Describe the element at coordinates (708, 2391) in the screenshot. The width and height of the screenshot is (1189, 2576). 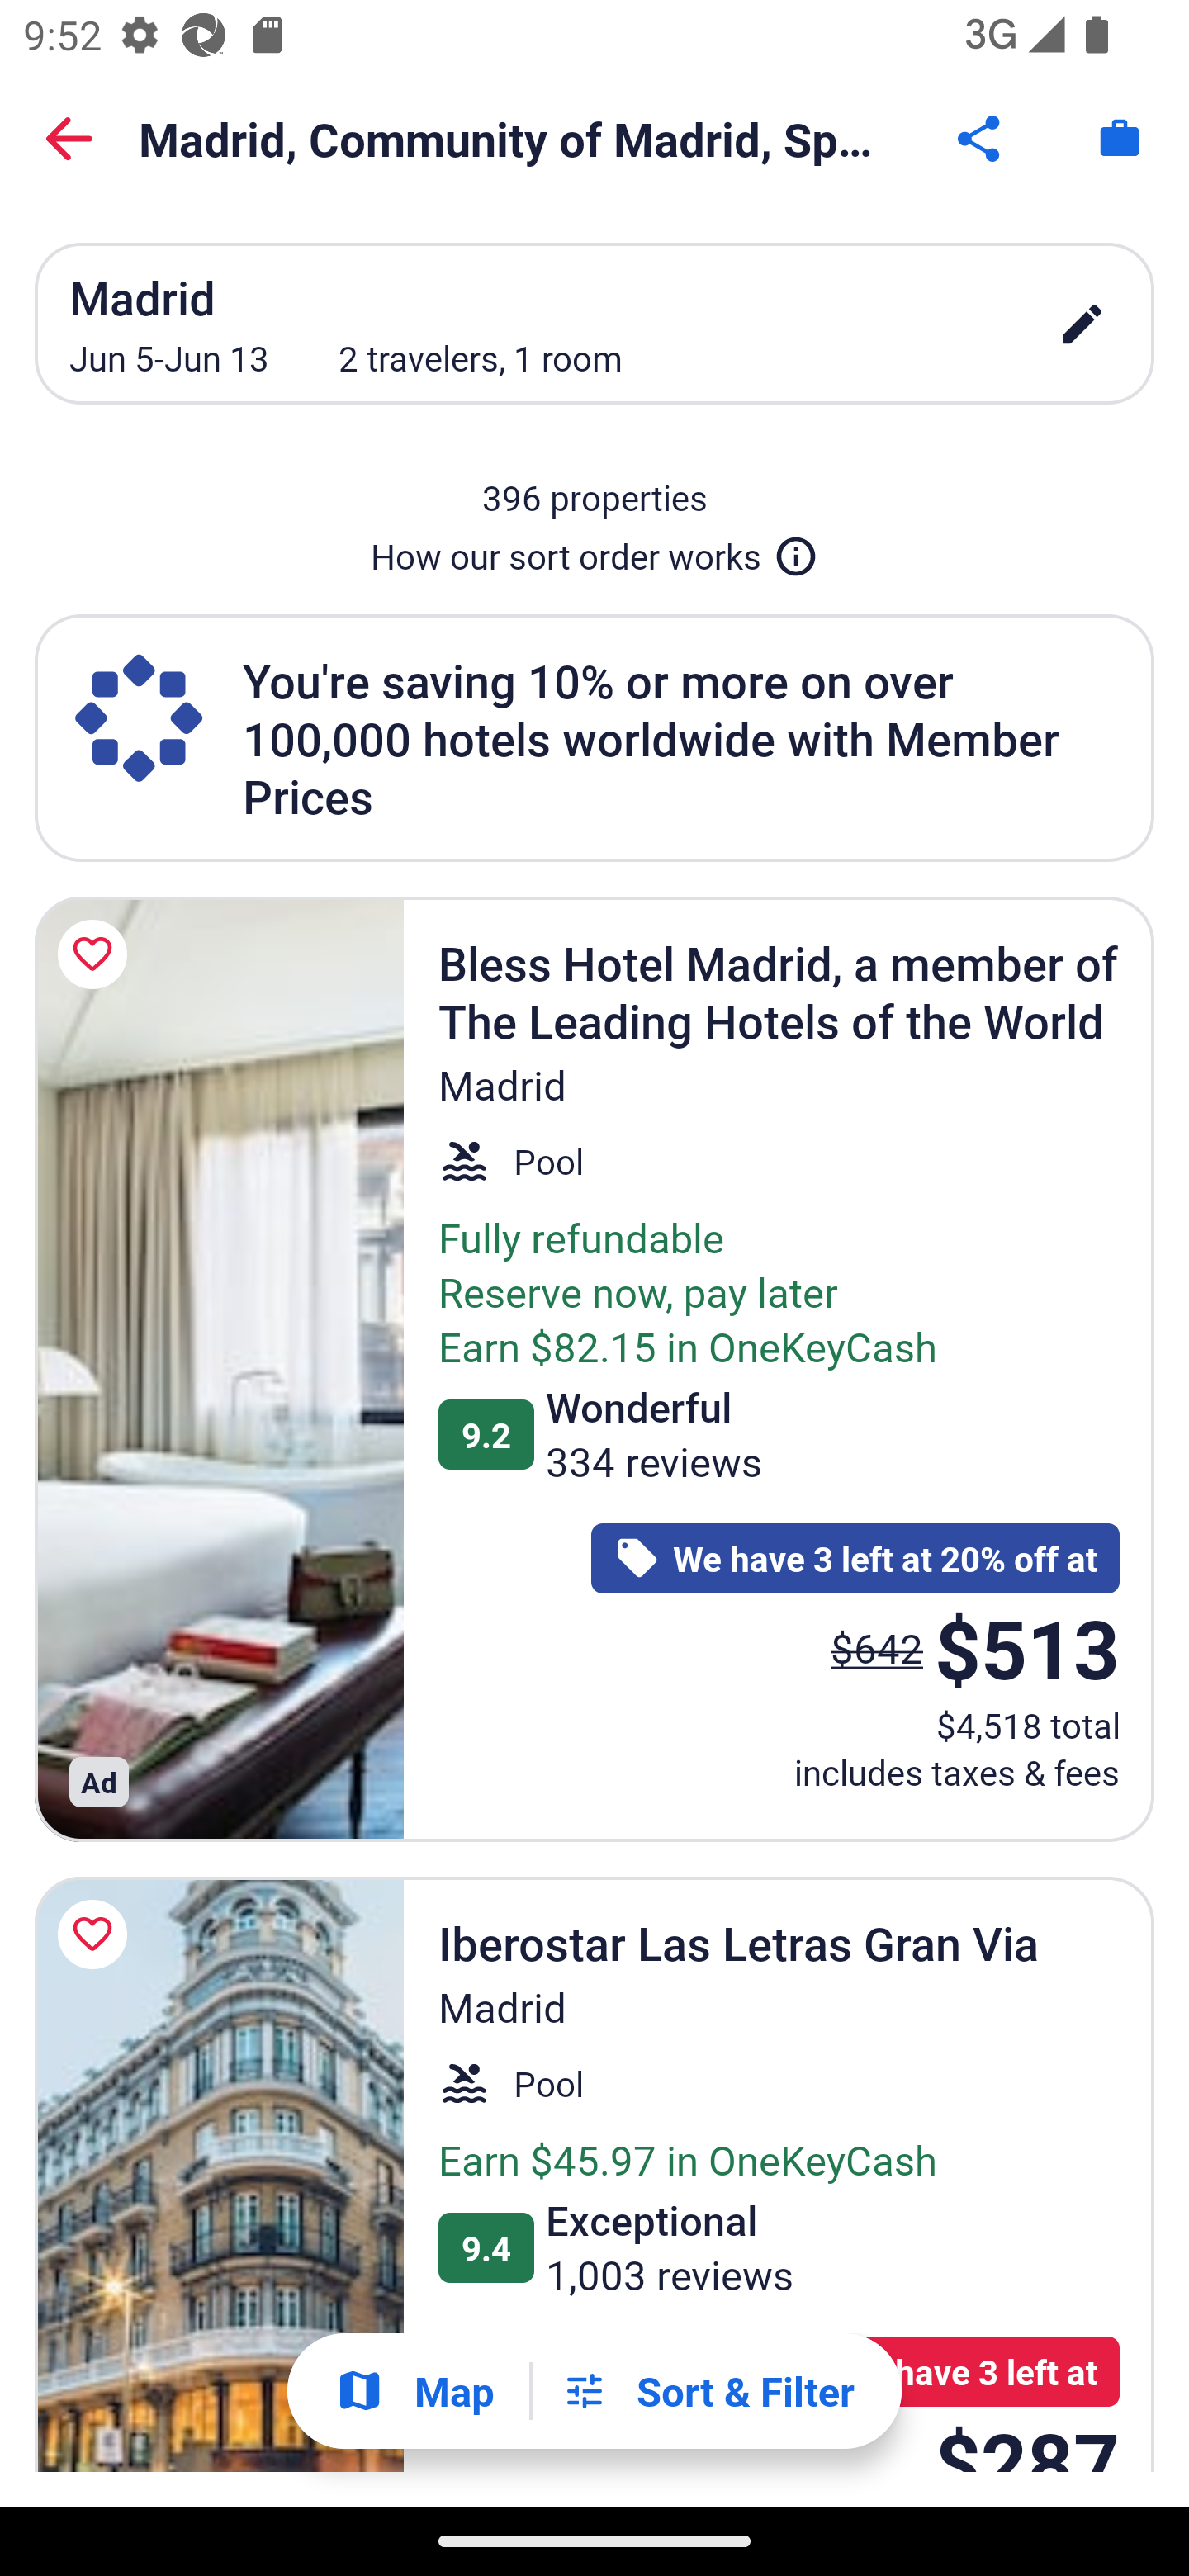
I see `Filters Sort & Filter Filters Button` at that location.